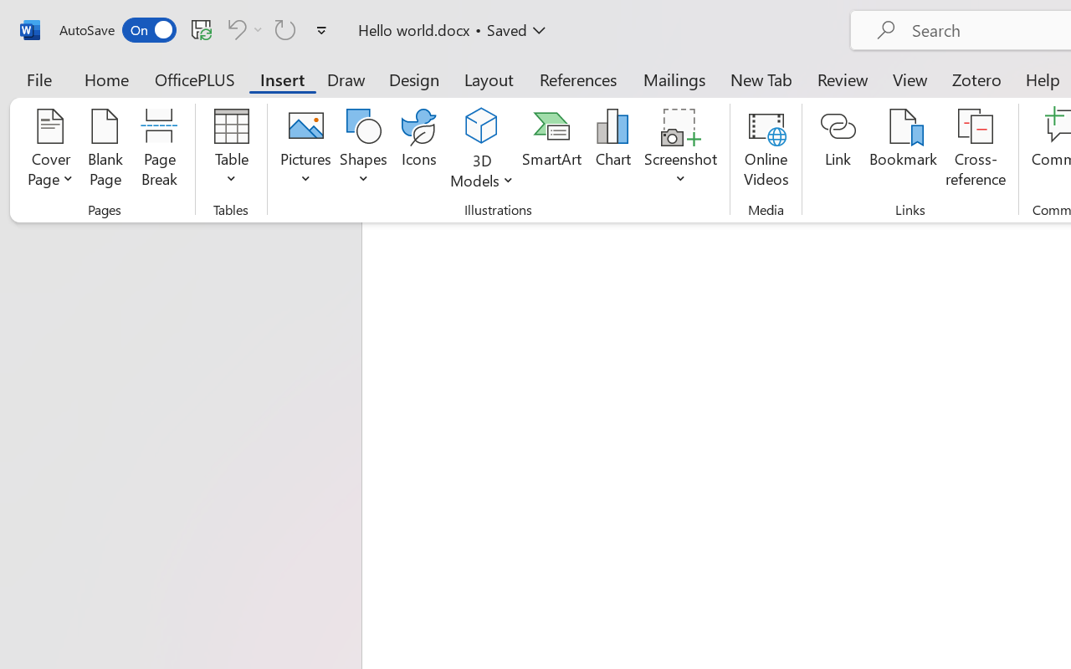 This screenshot has width=1071, height=669. I want to click on Mailings, so click(674, 79).